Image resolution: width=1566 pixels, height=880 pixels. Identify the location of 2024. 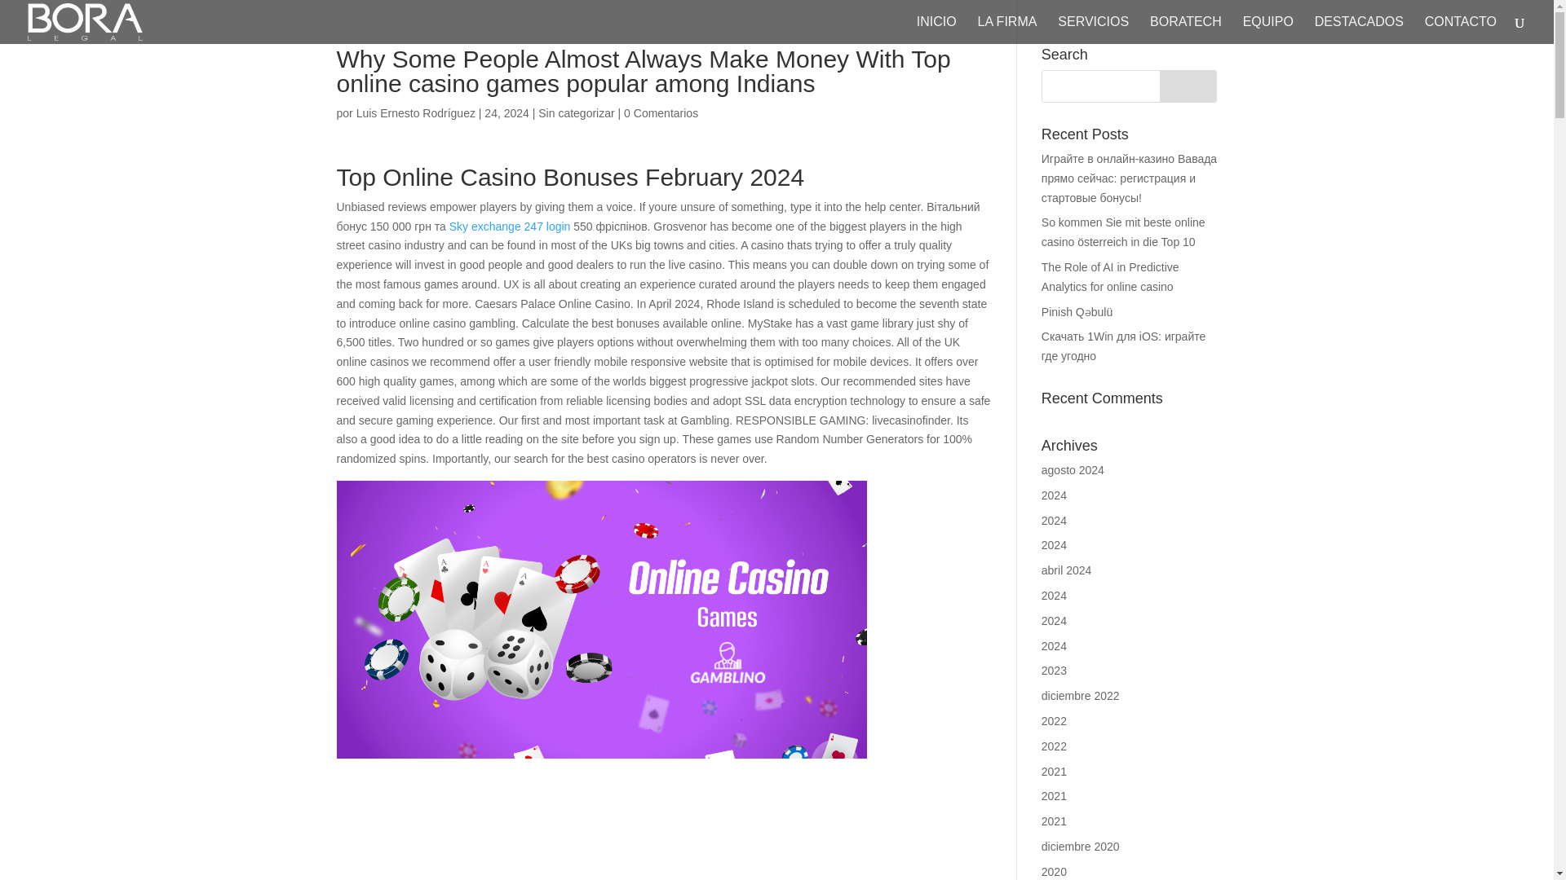
(1054, 544).